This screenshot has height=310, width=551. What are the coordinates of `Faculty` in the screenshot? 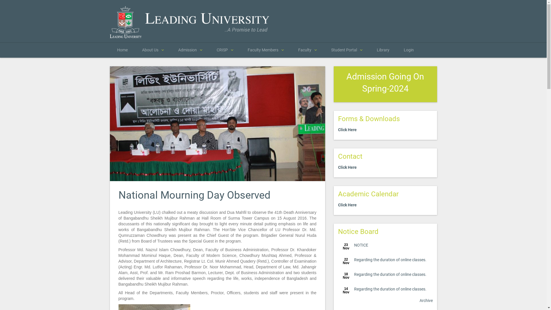 It's located at (308, 50).